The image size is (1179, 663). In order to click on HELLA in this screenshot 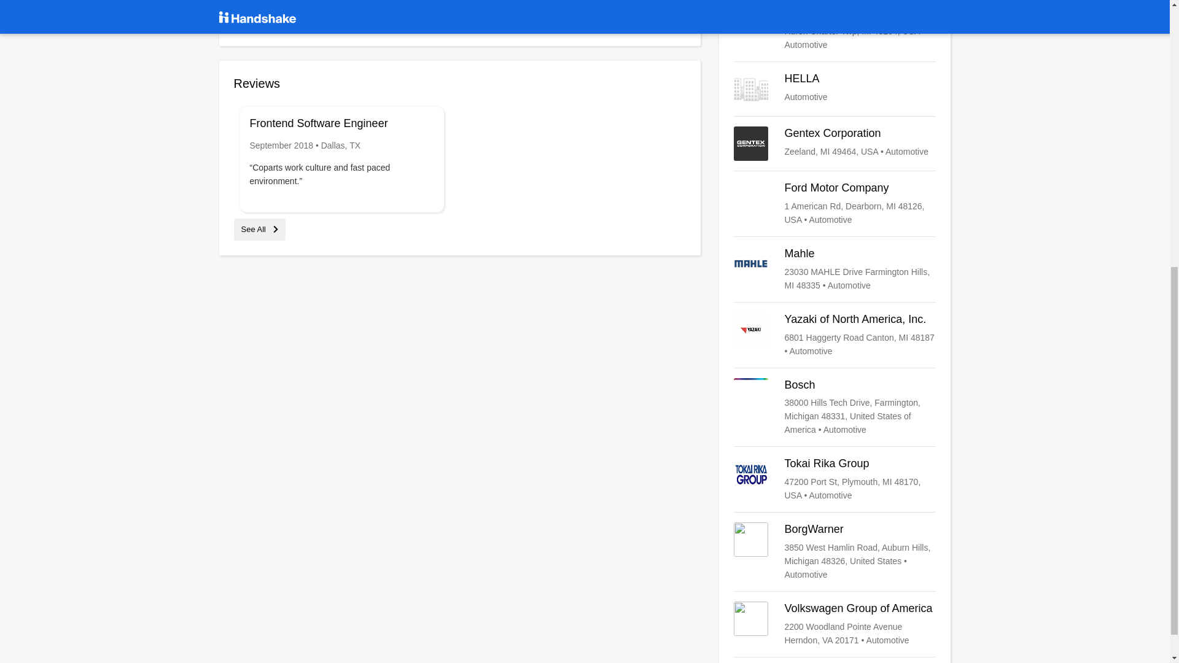, I will do `click(835, 88)`.